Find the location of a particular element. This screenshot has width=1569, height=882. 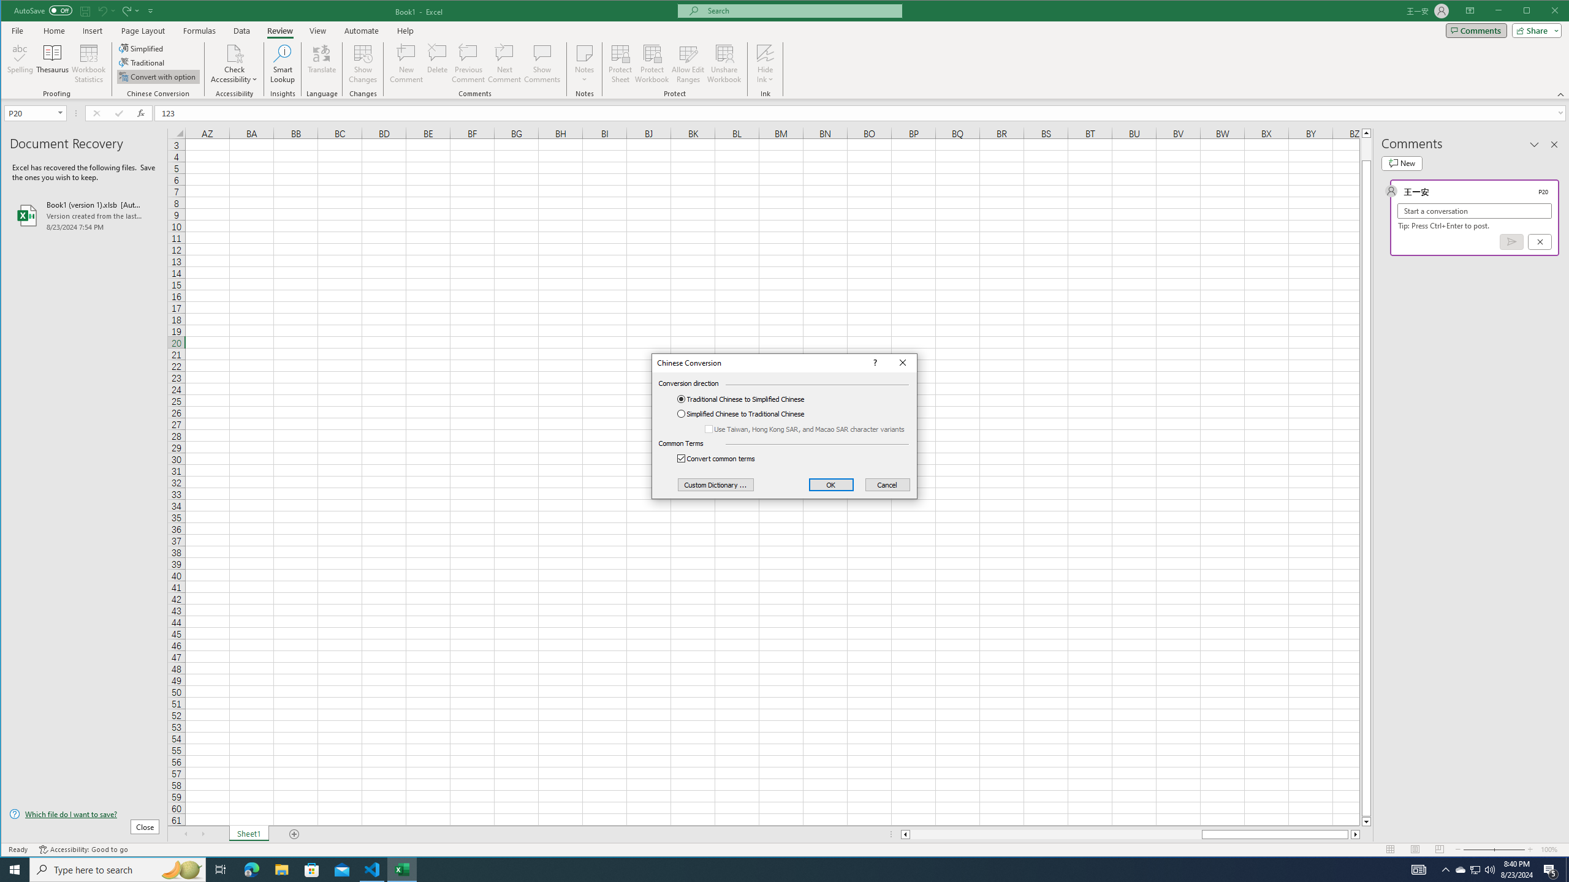

Search highlights icon opens search home window is located at coordinates (181, 870).